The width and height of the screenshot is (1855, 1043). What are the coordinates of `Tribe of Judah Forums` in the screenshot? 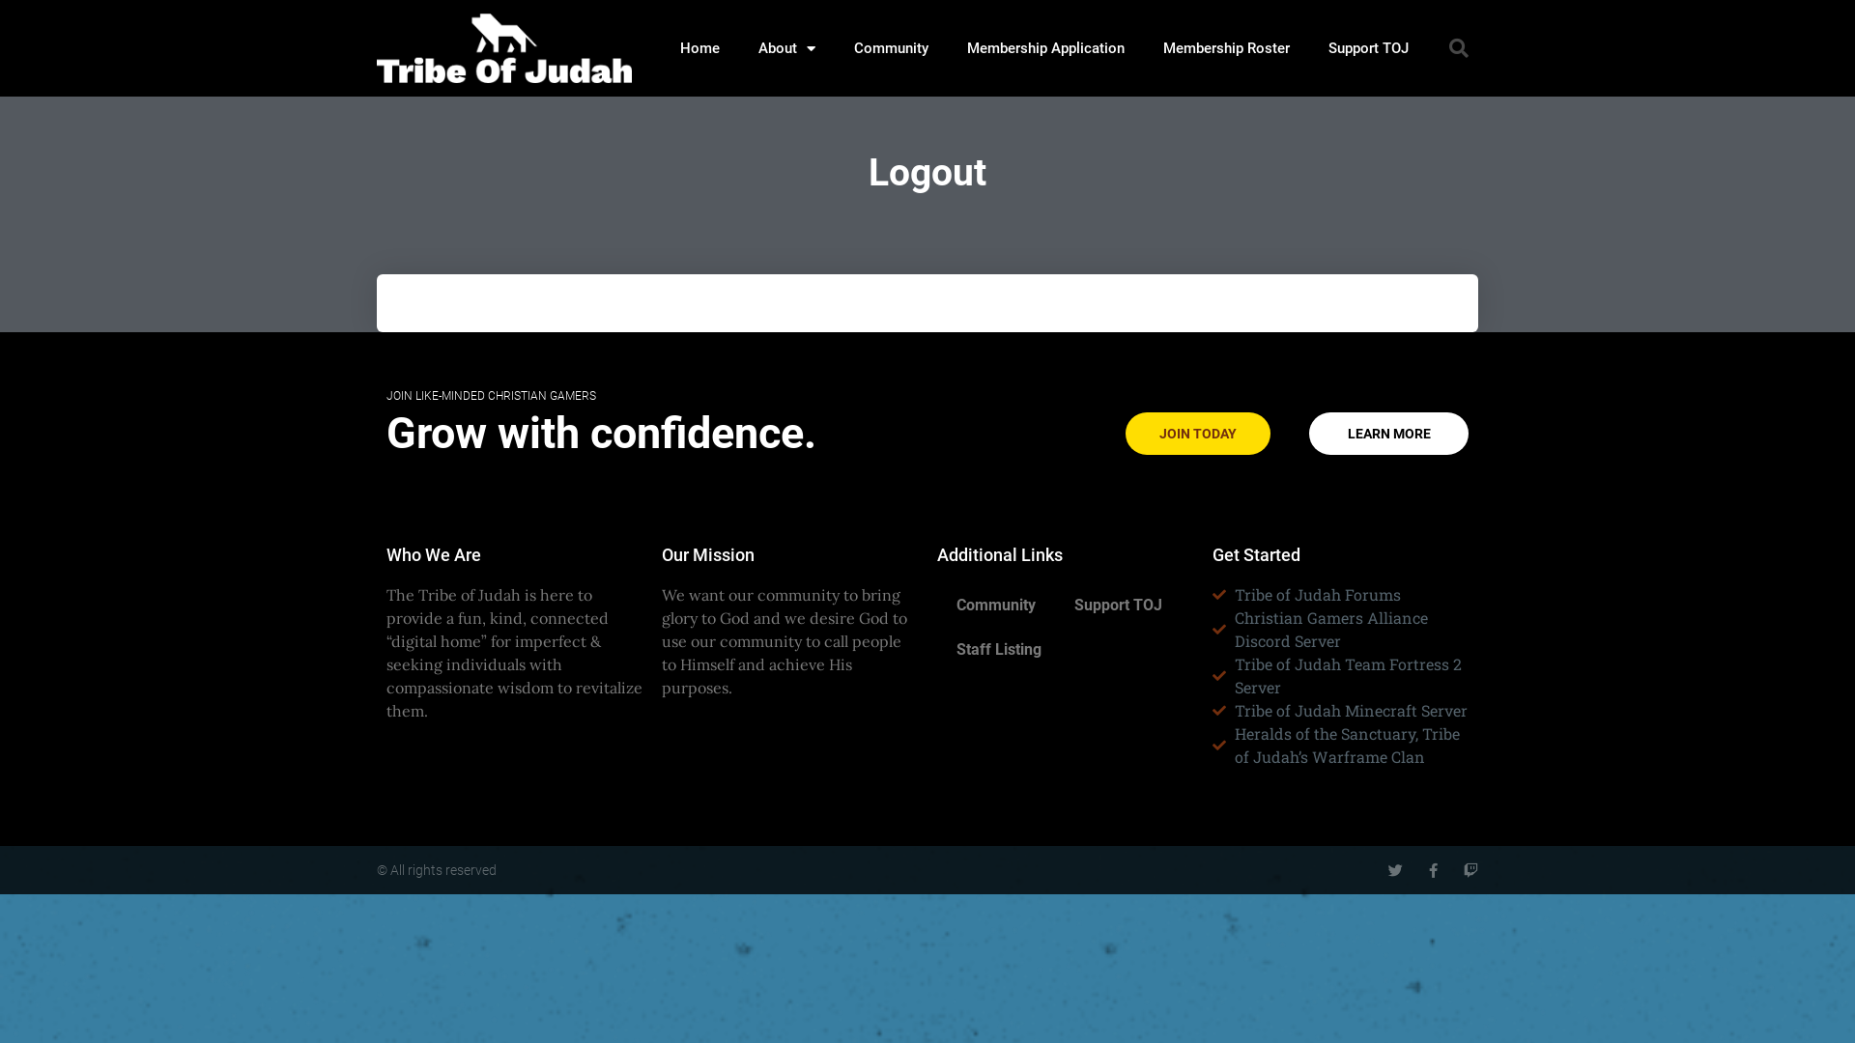 It's located at (1341, 595).